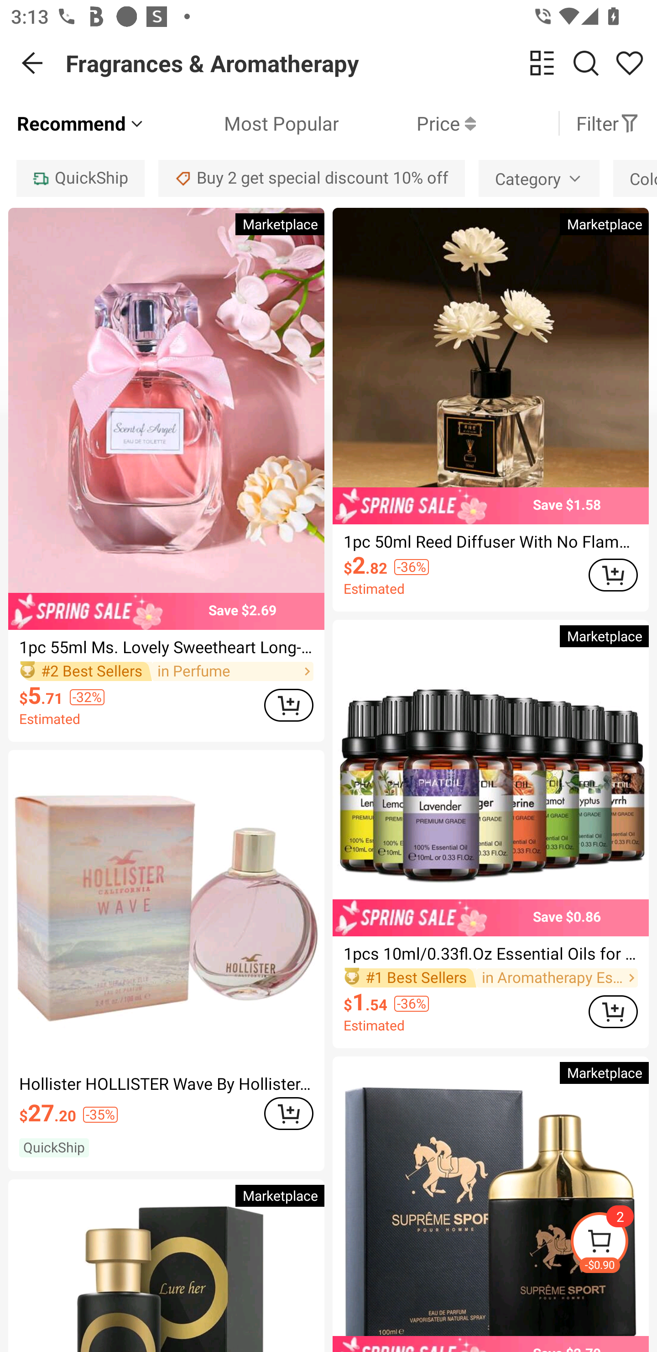 The image size is (657, 1352). Describe the element at coordinates (538, 178) in the screenshot. I see `Category` at that location.